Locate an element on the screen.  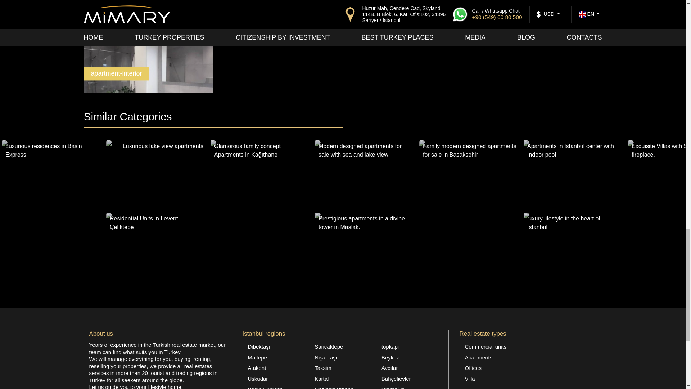
Sancaktepe is located at coordinates (342, 347).